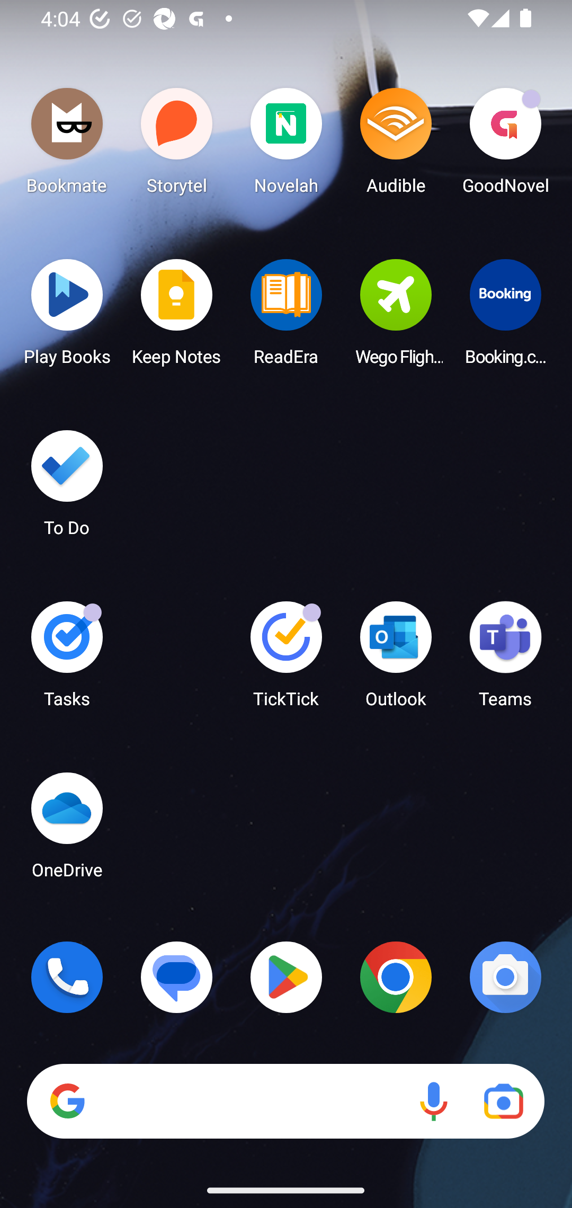 The image size is (572, 1208). What do you see at coordinates (505, 659) in the screenshot?
I see `Teams` at bounding box center [505, 659].